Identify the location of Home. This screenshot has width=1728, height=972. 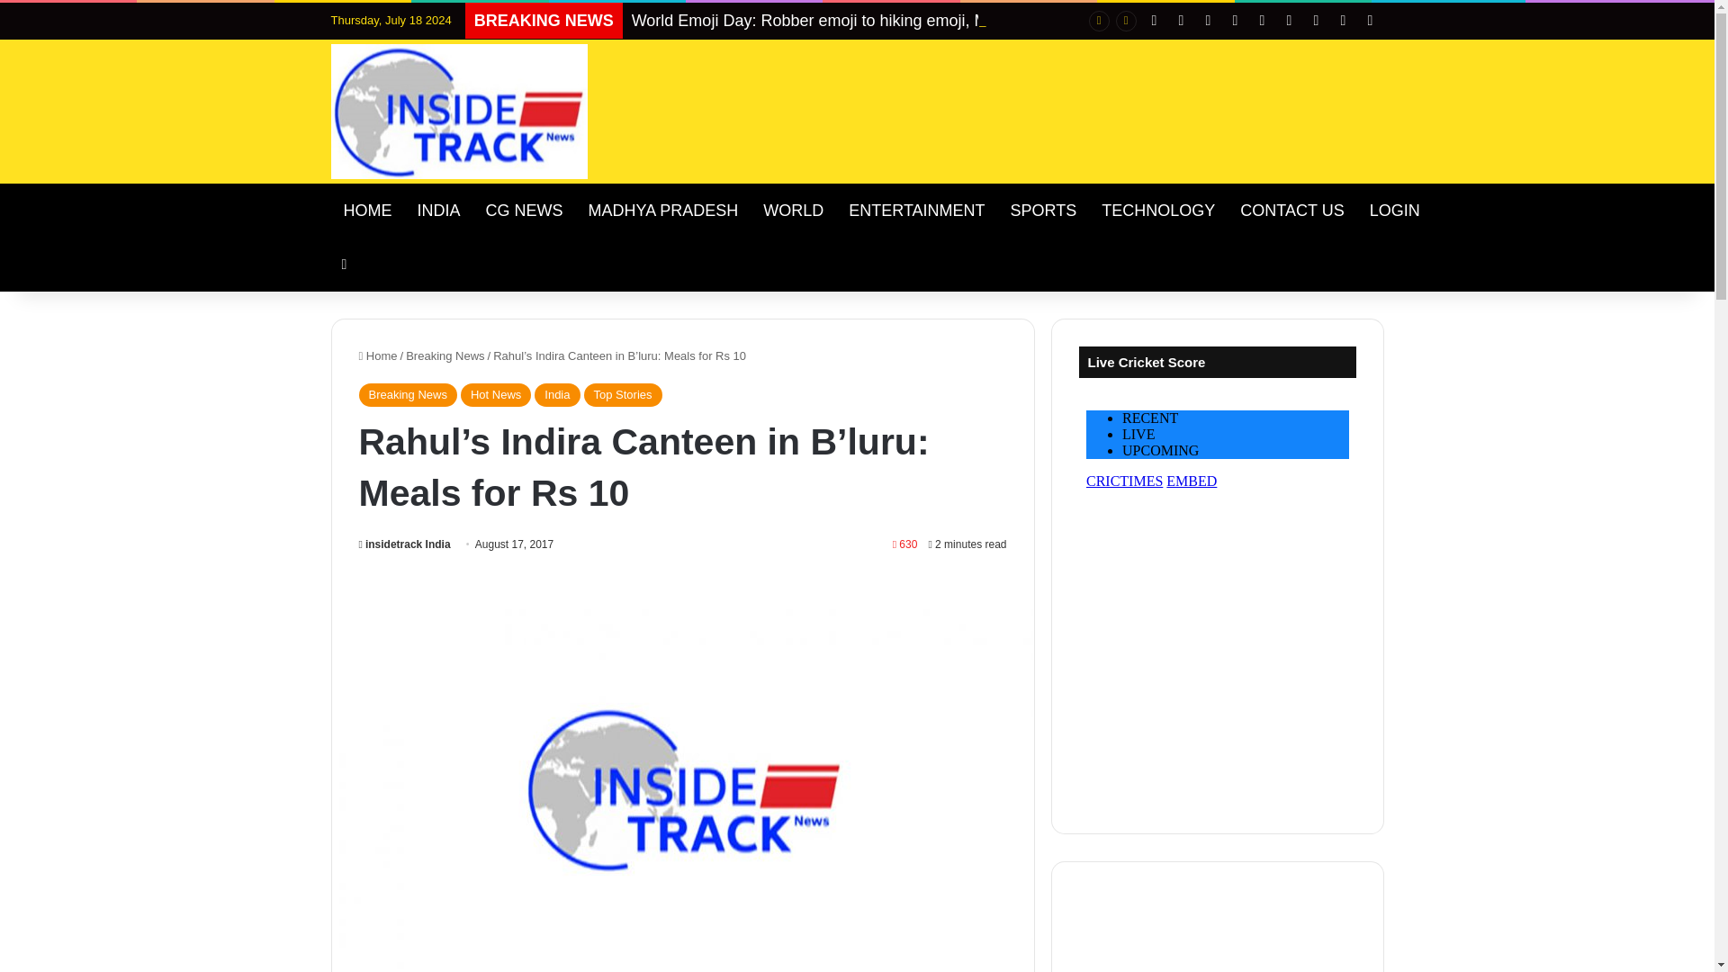
(377, 355).